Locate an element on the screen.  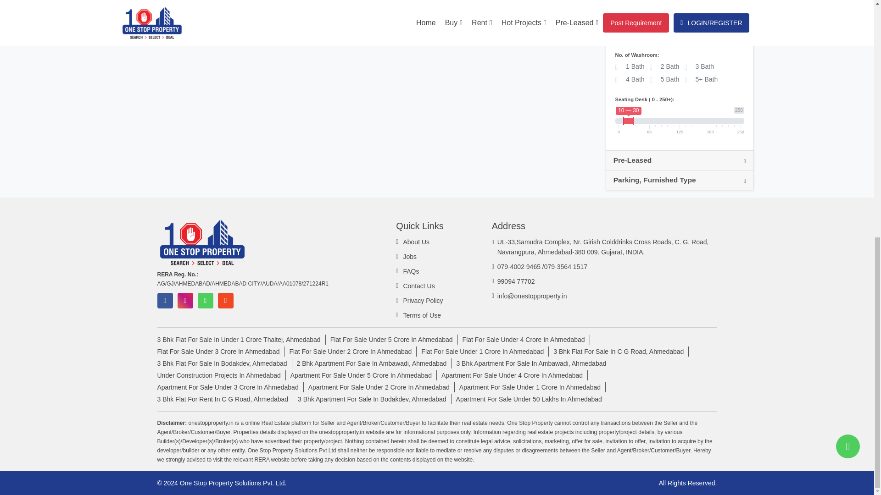
3 Bhk Apartment For Sale In Ambawadi, Ahmedabad is located at coordinates (534, 363).